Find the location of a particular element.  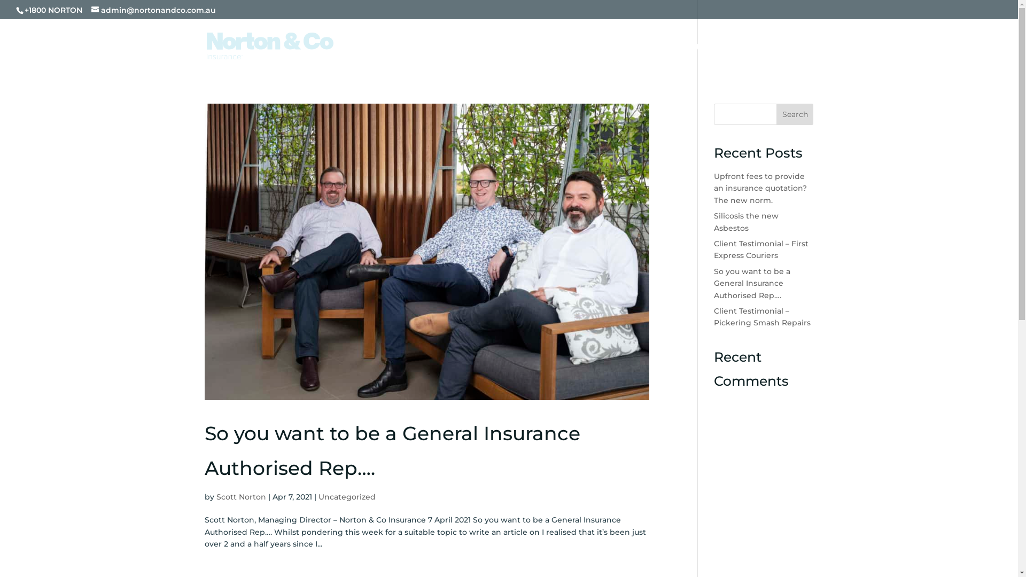

Silicosis the new Asbestos is located at coordinates (746, 222).